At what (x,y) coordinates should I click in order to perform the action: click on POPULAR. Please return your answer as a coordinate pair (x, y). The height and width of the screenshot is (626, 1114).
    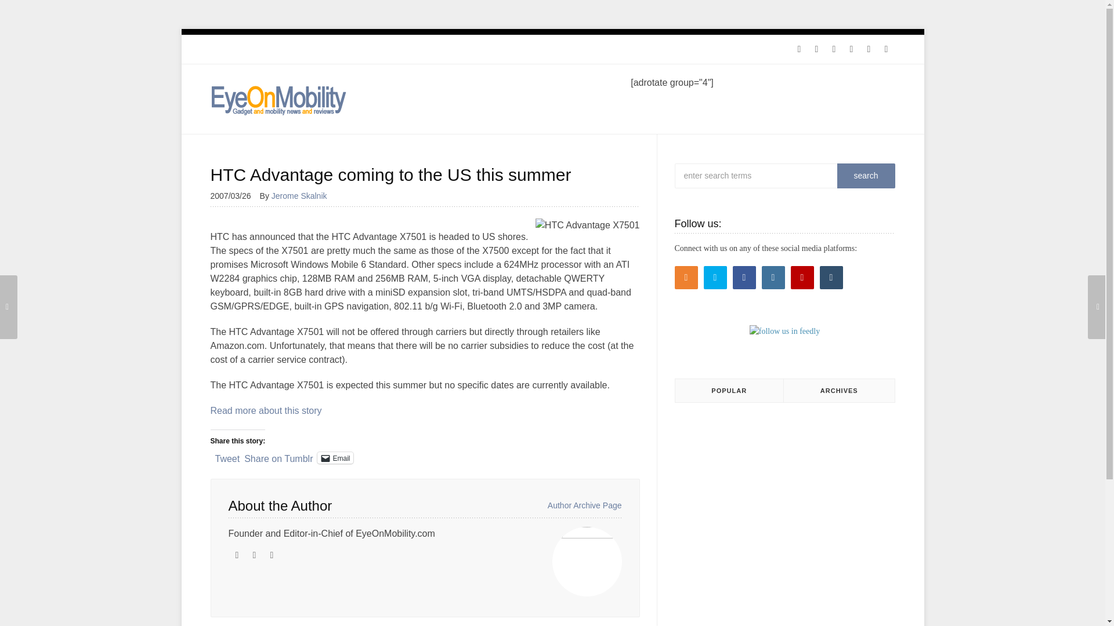
    Looking at the image, I should click on (729, 391).